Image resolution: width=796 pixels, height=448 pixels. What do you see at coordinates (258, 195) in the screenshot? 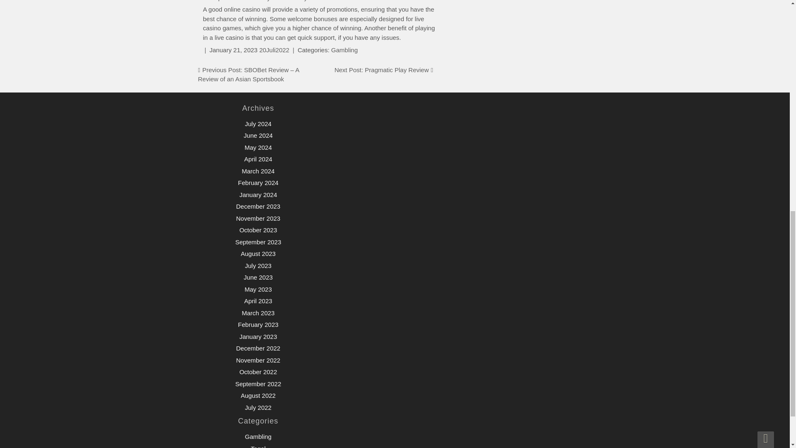
I see `January 2024` at bounding box center [258, 195].